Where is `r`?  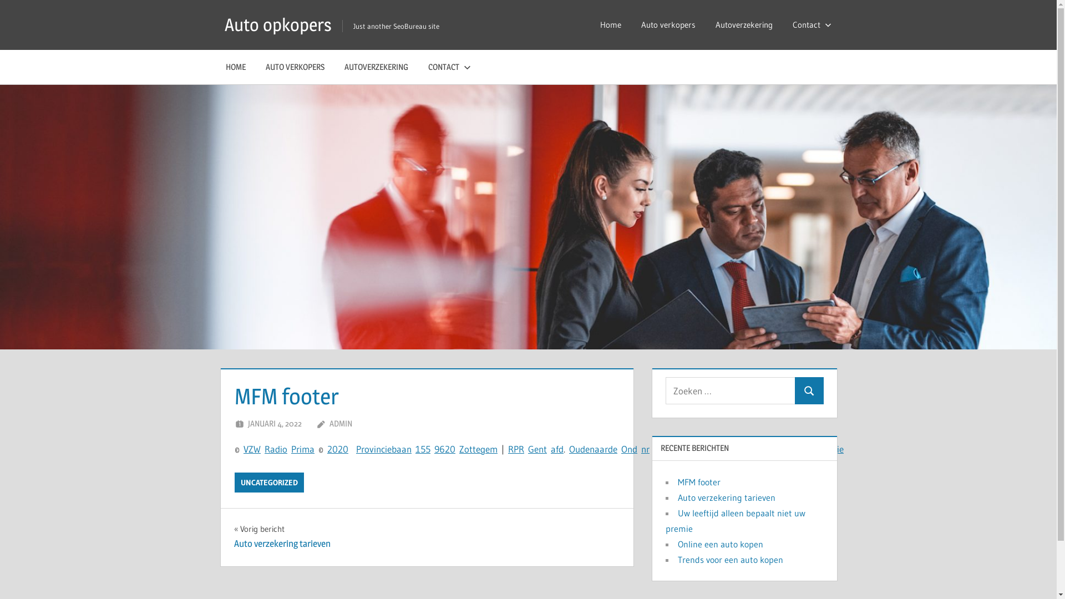 r is located at coordinates (648, 449).